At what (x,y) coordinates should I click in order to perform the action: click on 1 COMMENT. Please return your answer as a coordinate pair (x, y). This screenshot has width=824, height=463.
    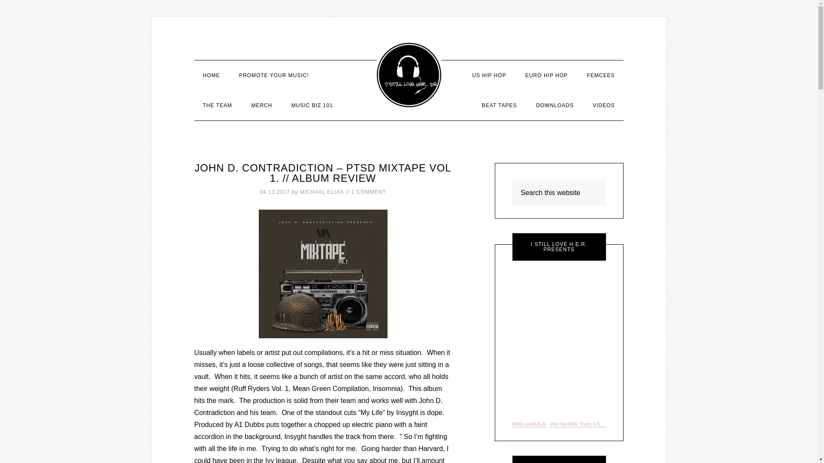
    Looking at the image, I should click on (369, 192).